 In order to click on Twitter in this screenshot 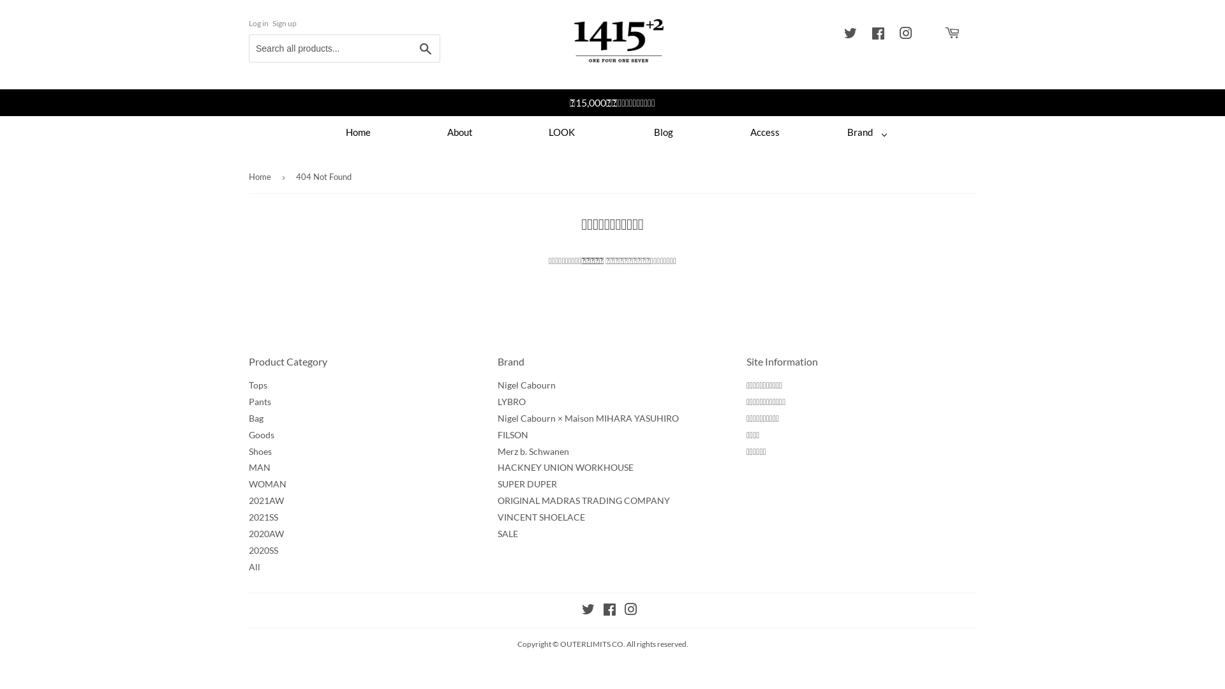, I will do `click(588, 611)`.